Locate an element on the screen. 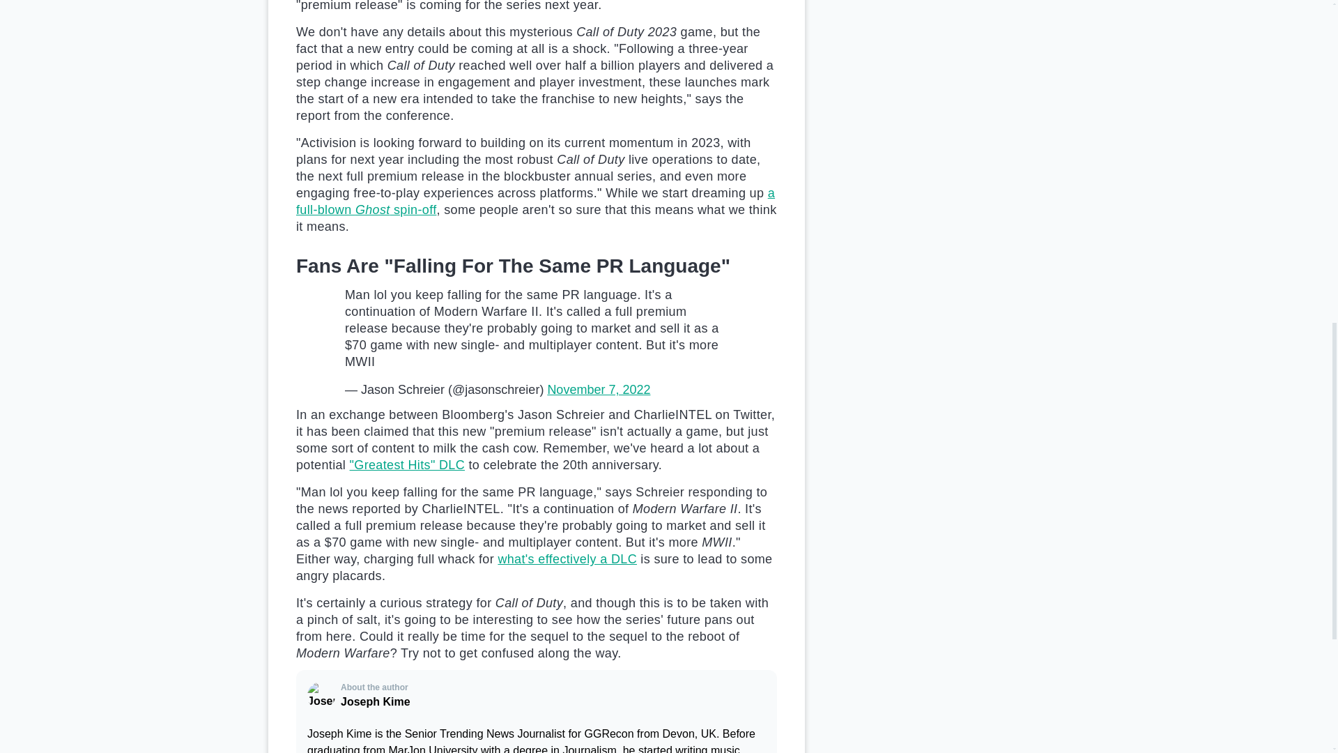 This screenshot has width=1338, height=753. Joseph Kime is located at coordinates (321, 696).